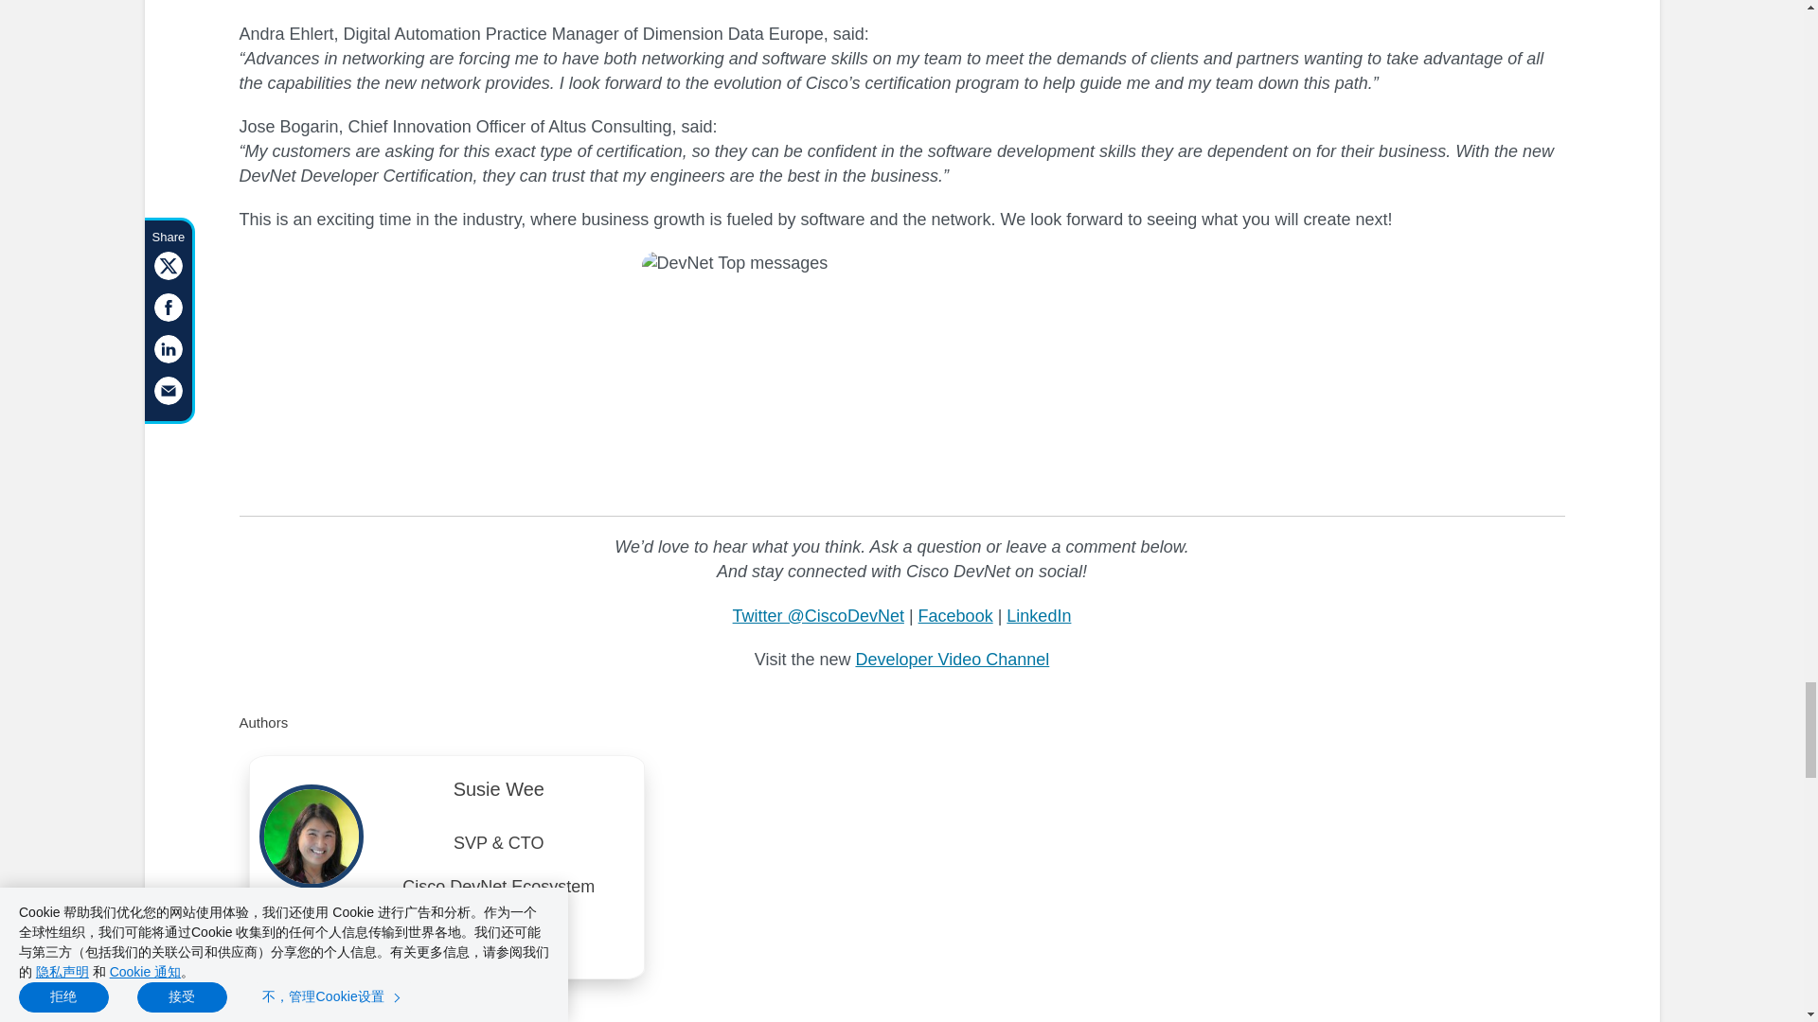 This screenshot has width=1818, height=1022. What do you see at coordinates (951, 659) in the screenshot?
I see `Developer Video Channel` at bounding box center [951, 659].